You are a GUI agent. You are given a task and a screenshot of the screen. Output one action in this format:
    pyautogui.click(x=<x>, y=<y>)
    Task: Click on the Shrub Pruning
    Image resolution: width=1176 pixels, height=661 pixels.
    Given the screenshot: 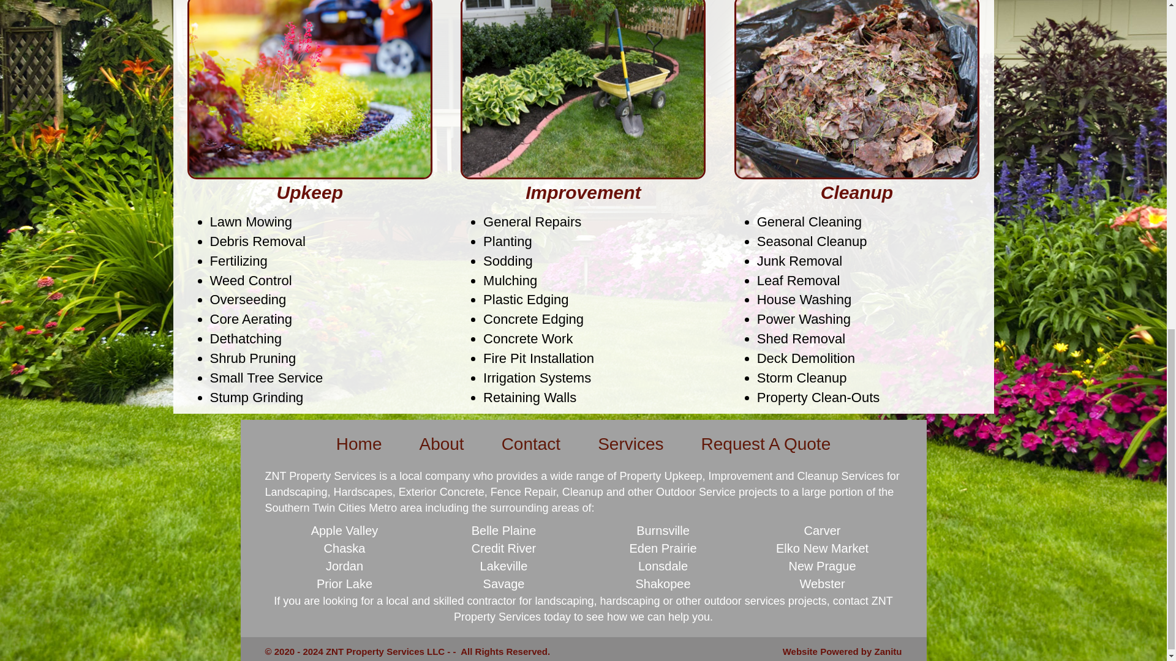 What is the action you would take?
    pyautogui.click(x=252, y=359)
    